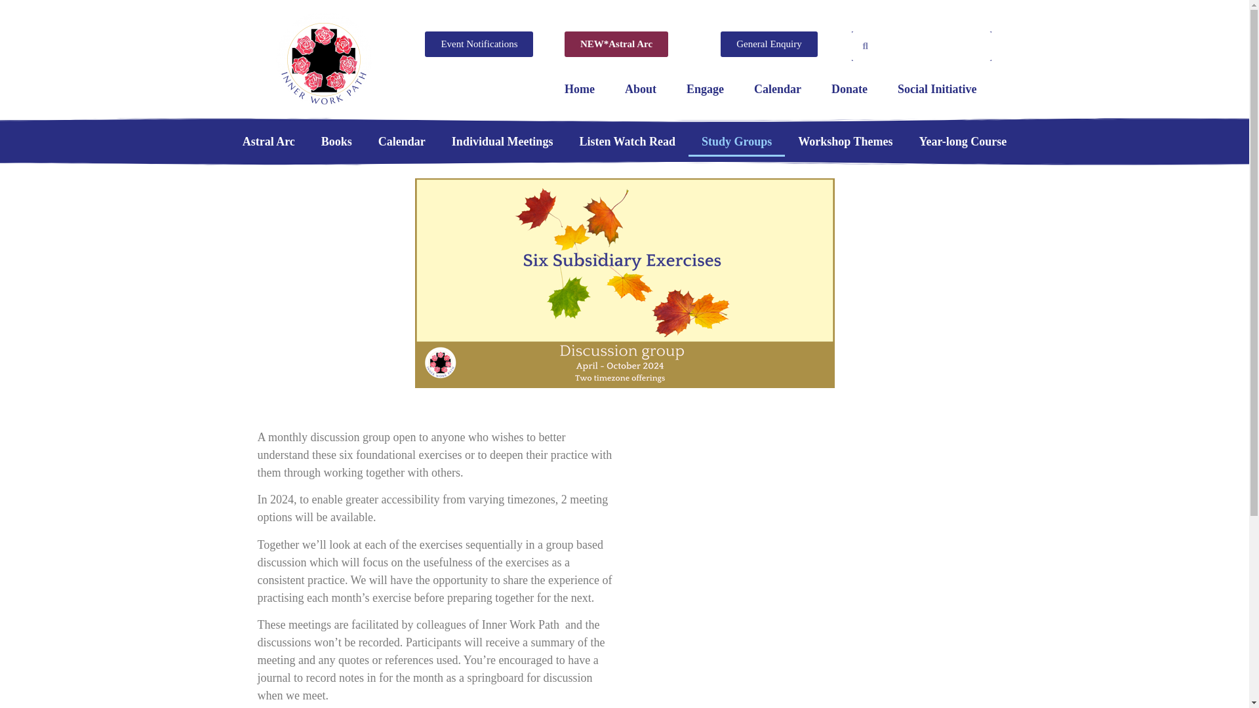 The width and height of the screenshot is (1259, 708). I want to click on General Enquiry, so click(769, 44).